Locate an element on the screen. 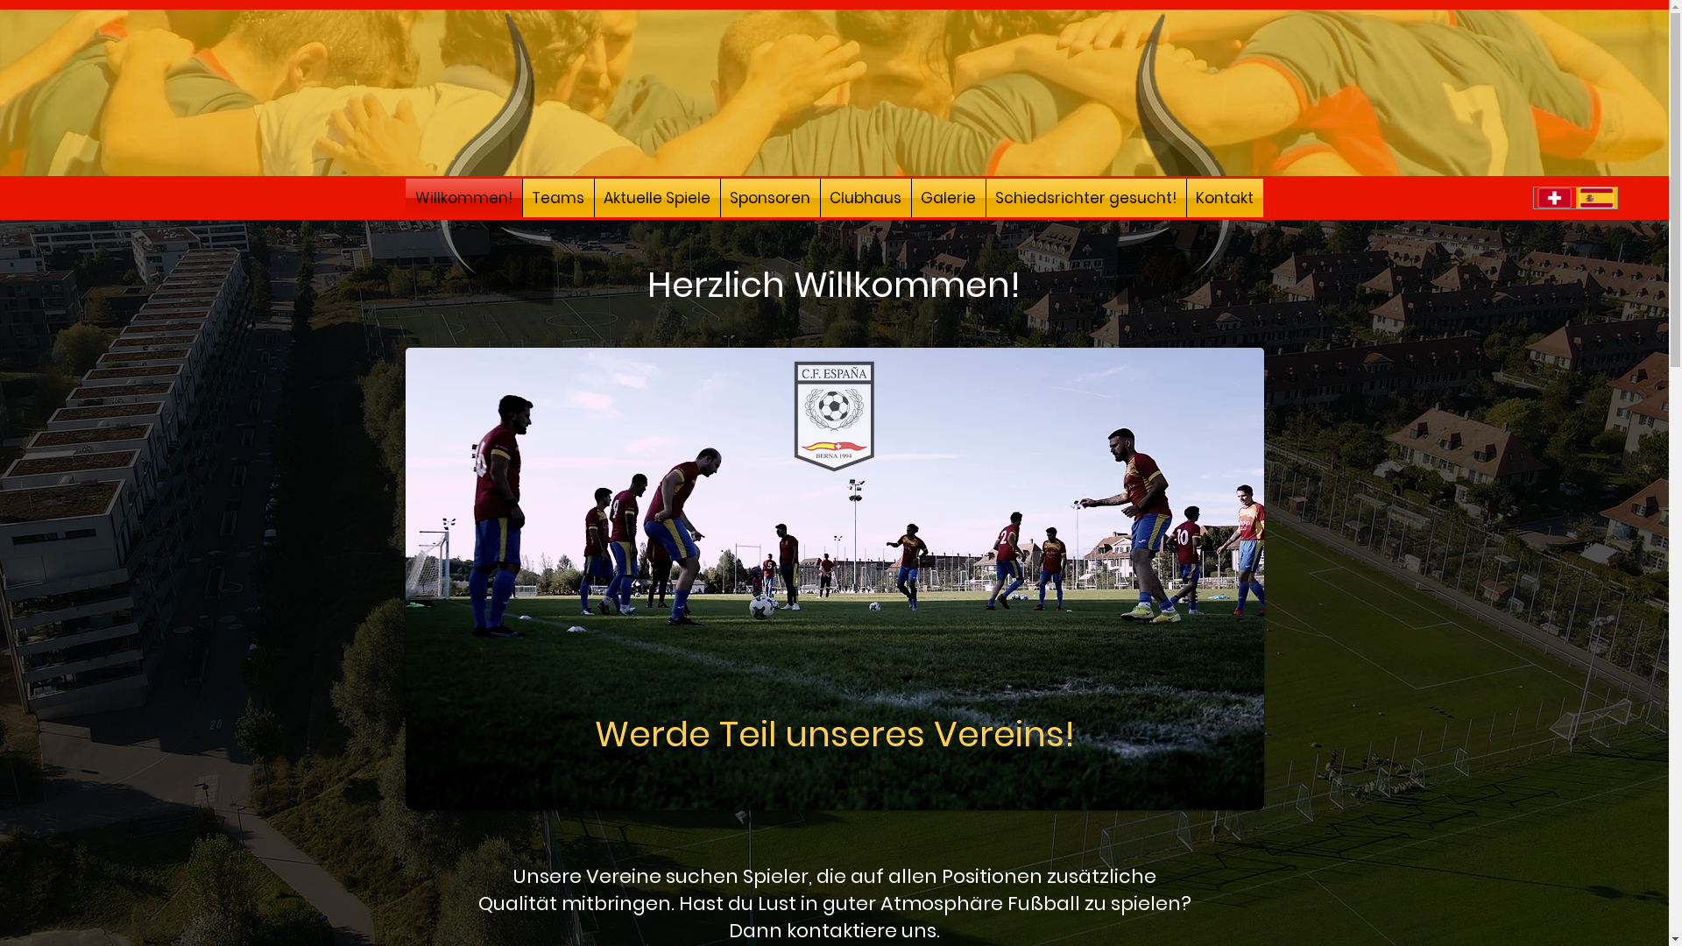 The image size is (1682, 946). Werde Teil unseres Vereins! is located at coordinates (834, 734).